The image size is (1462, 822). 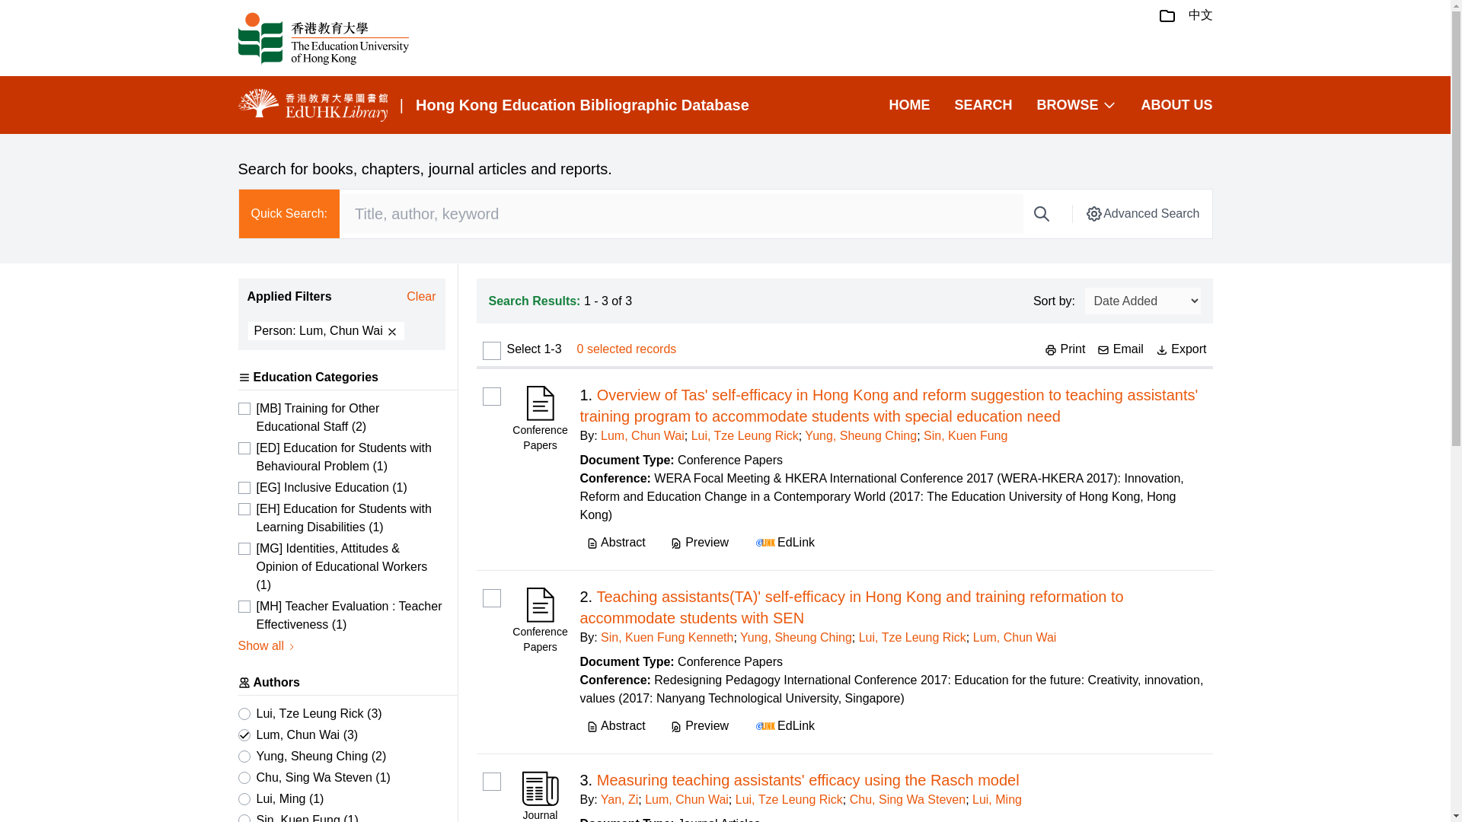 I want to click on Email, so click(x=1120, y=349).